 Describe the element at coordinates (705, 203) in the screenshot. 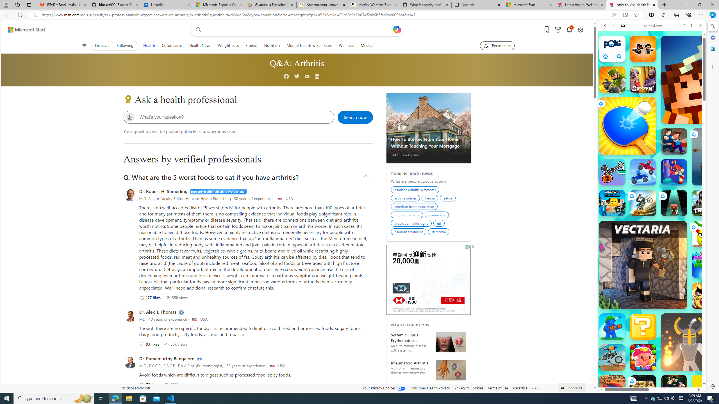

I see `Tribals.io Tribals.io` at that location.